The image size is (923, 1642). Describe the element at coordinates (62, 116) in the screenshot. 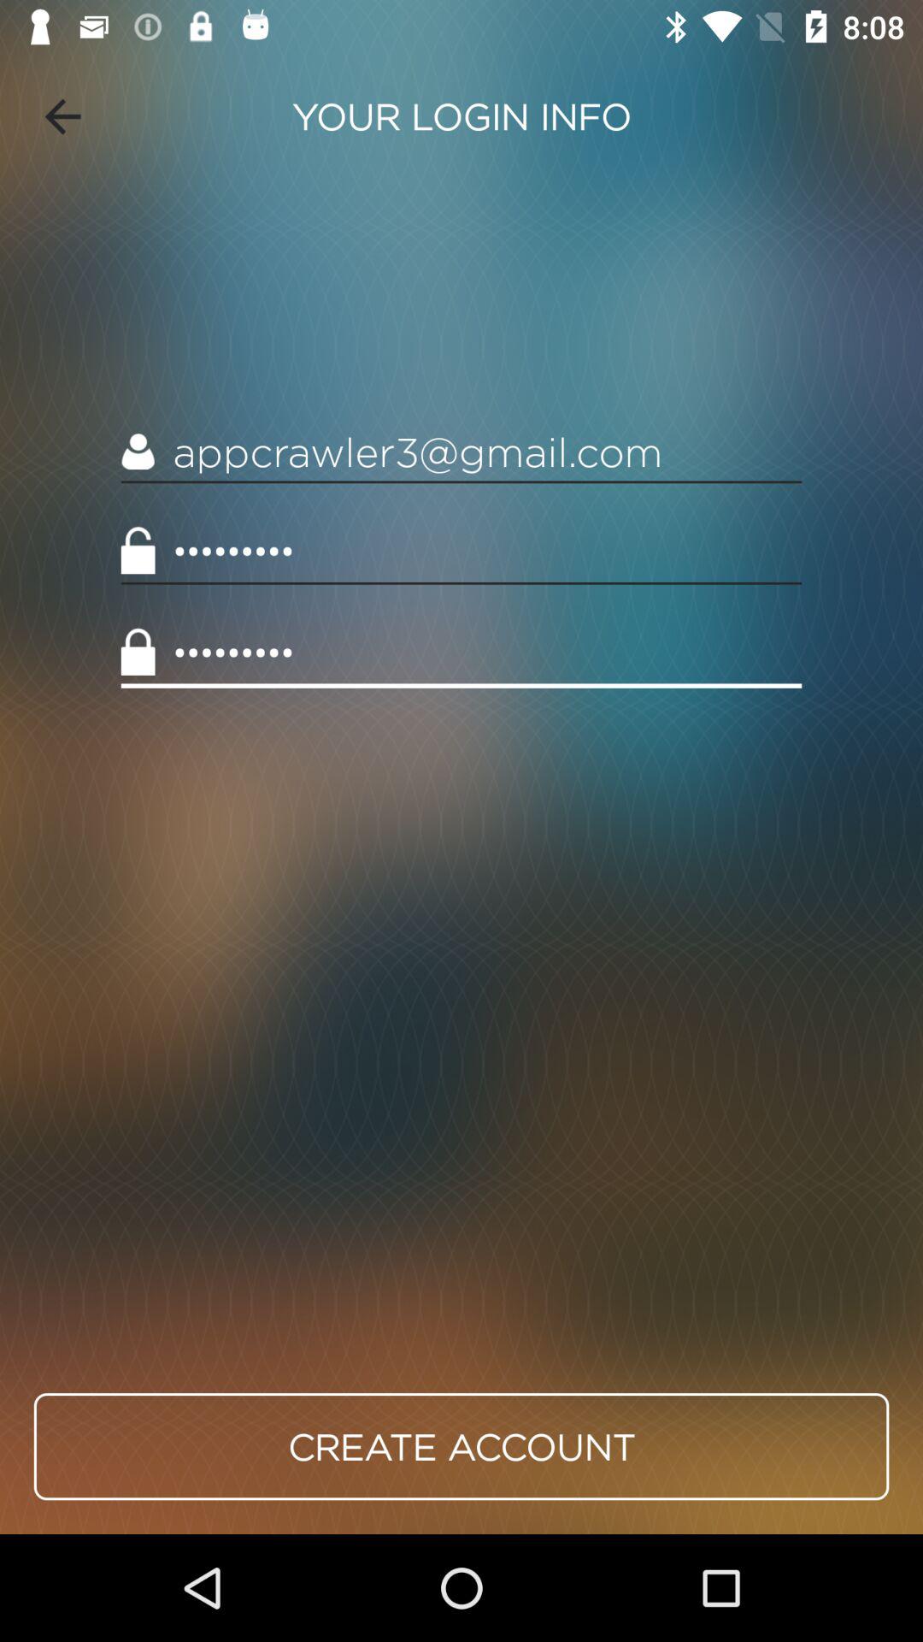

I see `press the item at the top left corner` at that location.